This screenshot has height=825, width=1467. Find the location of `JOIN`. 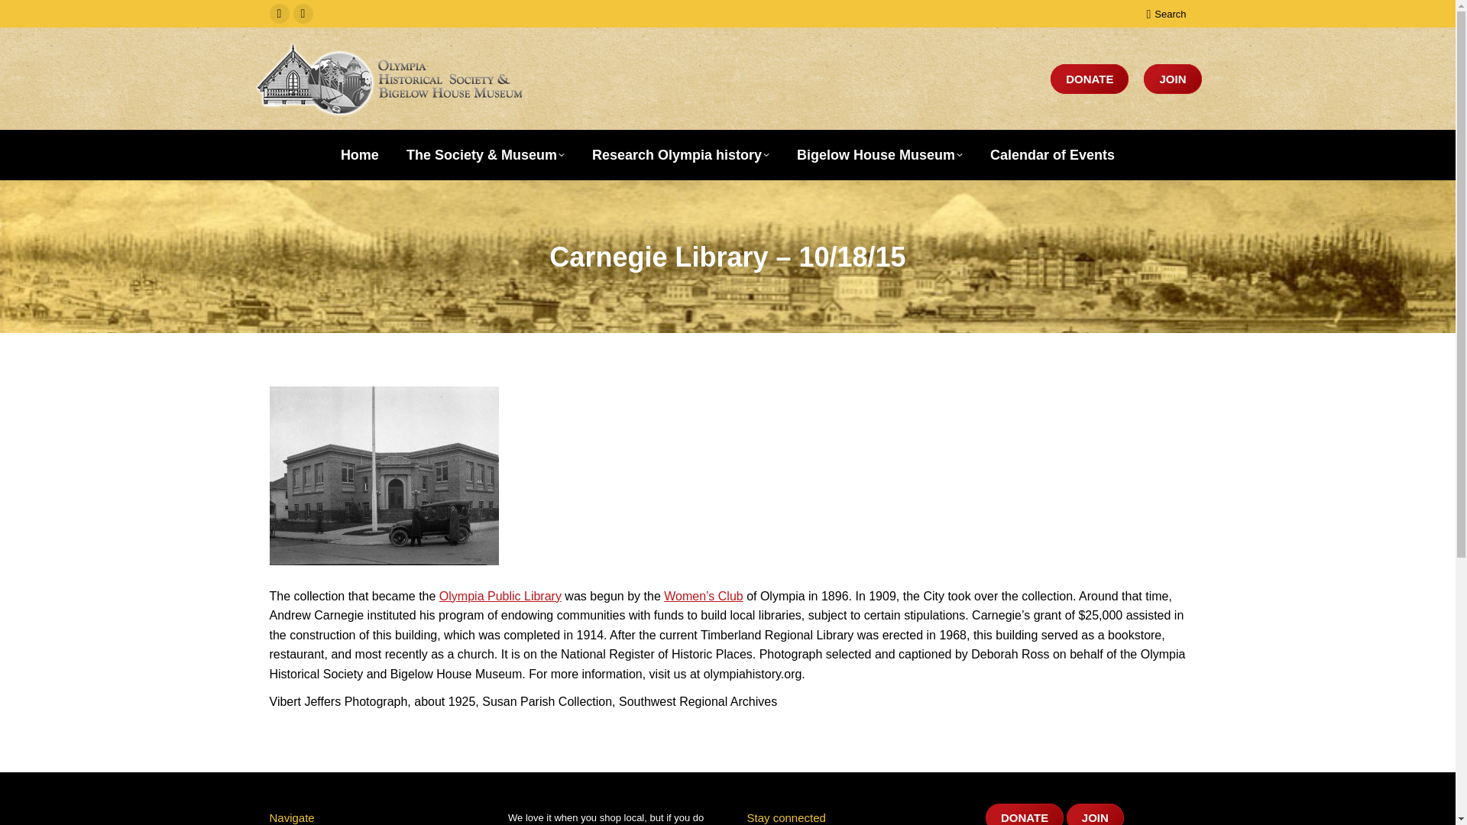

JOIN is located at coordinates (1172, 79).